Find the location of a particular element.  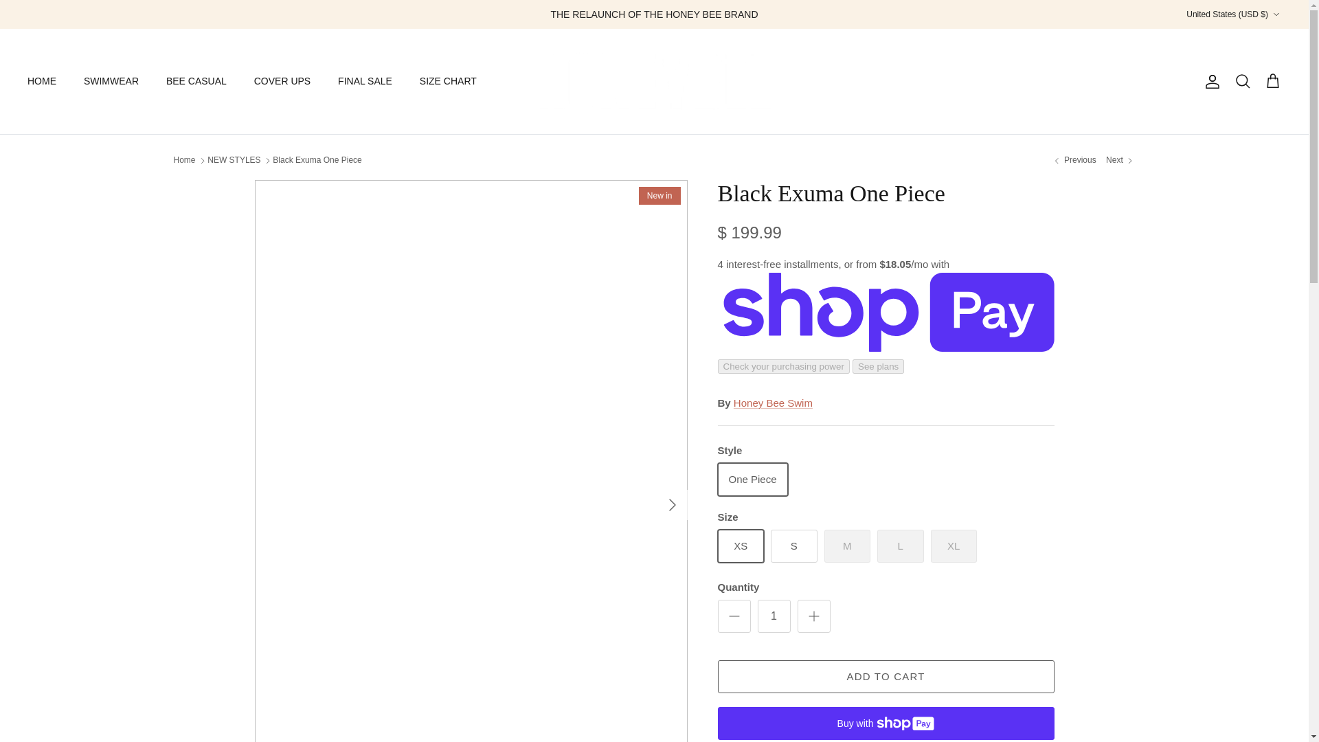

Down is located at coordinates (1276, 14).